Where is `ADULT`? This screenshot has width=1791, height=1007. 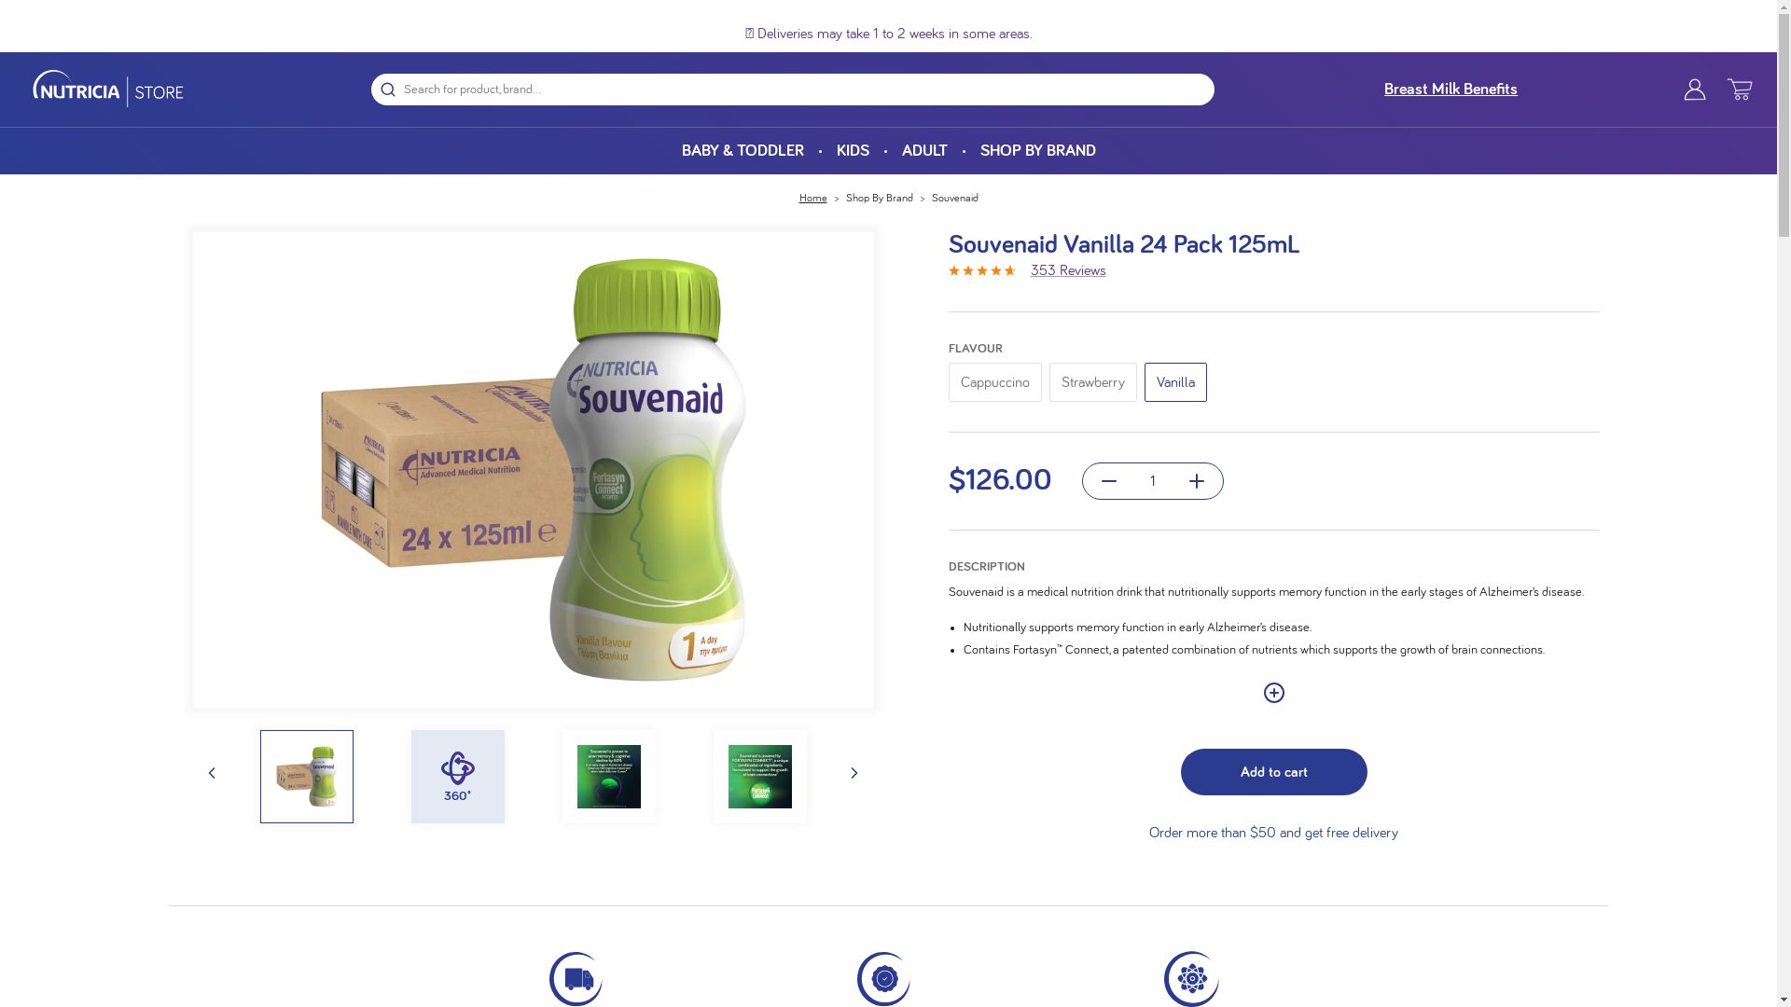
ADULT is located at coordinates (923, 151).